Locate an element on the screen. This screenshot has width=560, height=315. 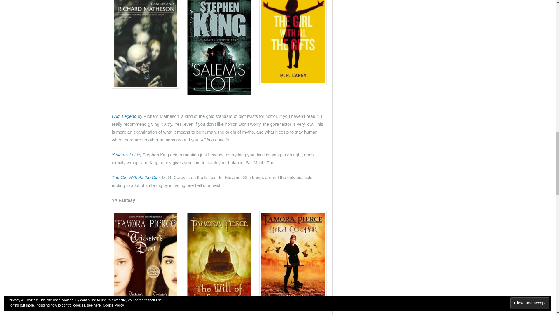
I Am Legend is located at coordinates (124, 116).